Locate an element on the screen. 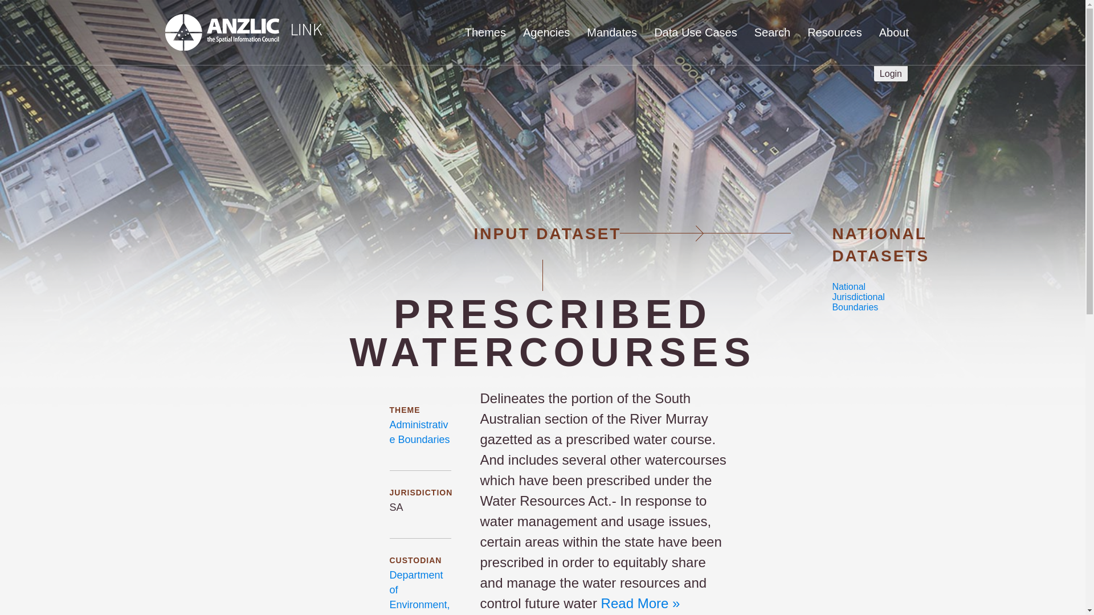 The image size is (1094, 615). Data Use Cases is located at coordinates (695, 32).